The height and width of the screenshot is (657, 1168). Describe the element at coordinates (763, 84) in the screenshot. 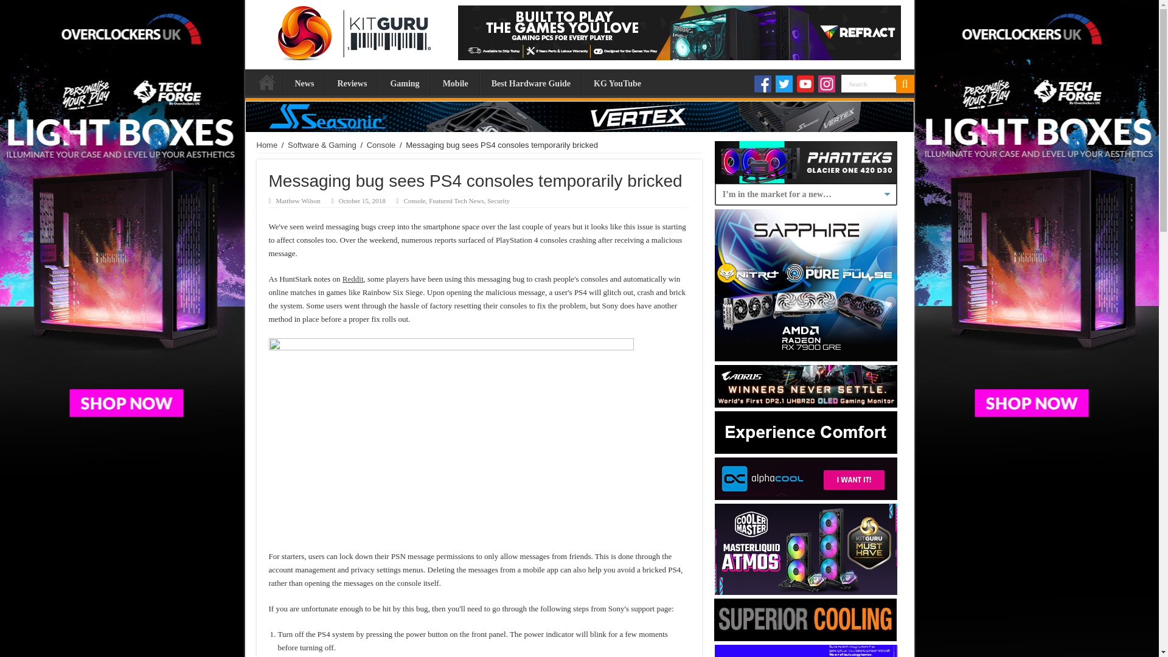

I see `Facebook` at that location.